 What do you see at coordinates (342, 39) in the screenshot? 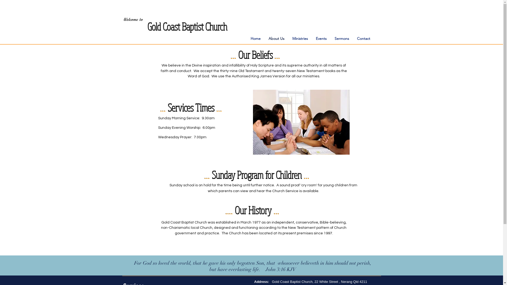
I see `Sermons` at bounding box center [342, 39].